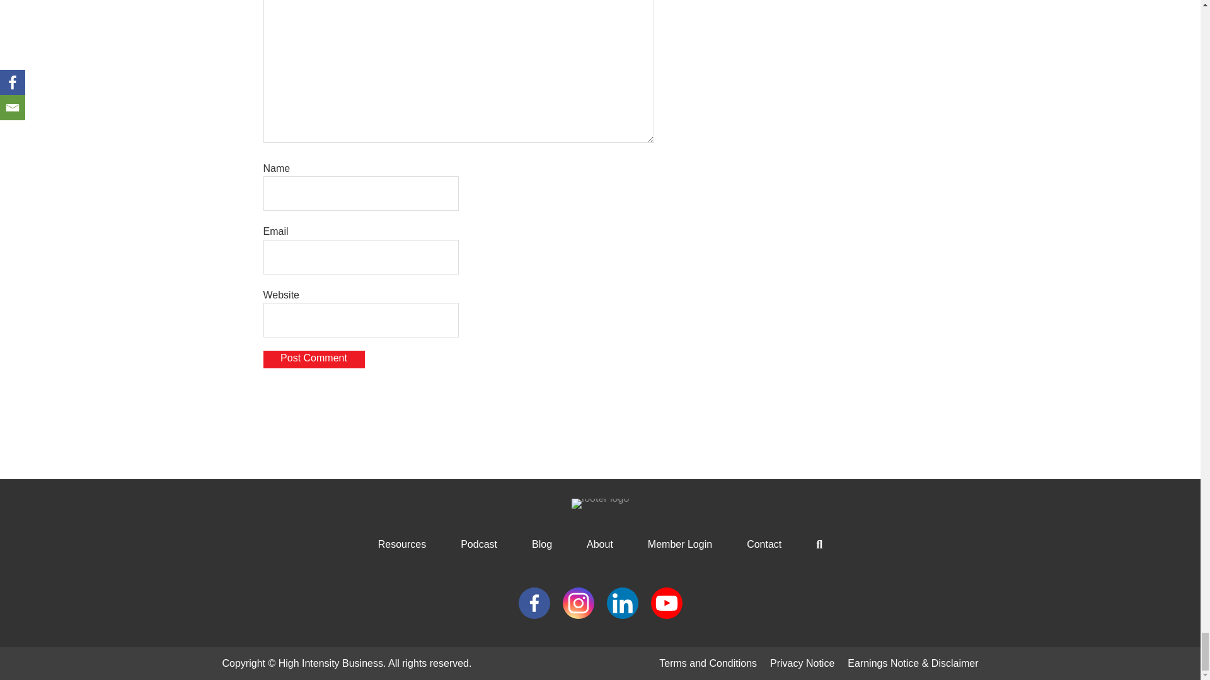  What do you see at coordinates (578, 603) in the screenshot?
I see `Instagram` at bounding box center [578, 603].